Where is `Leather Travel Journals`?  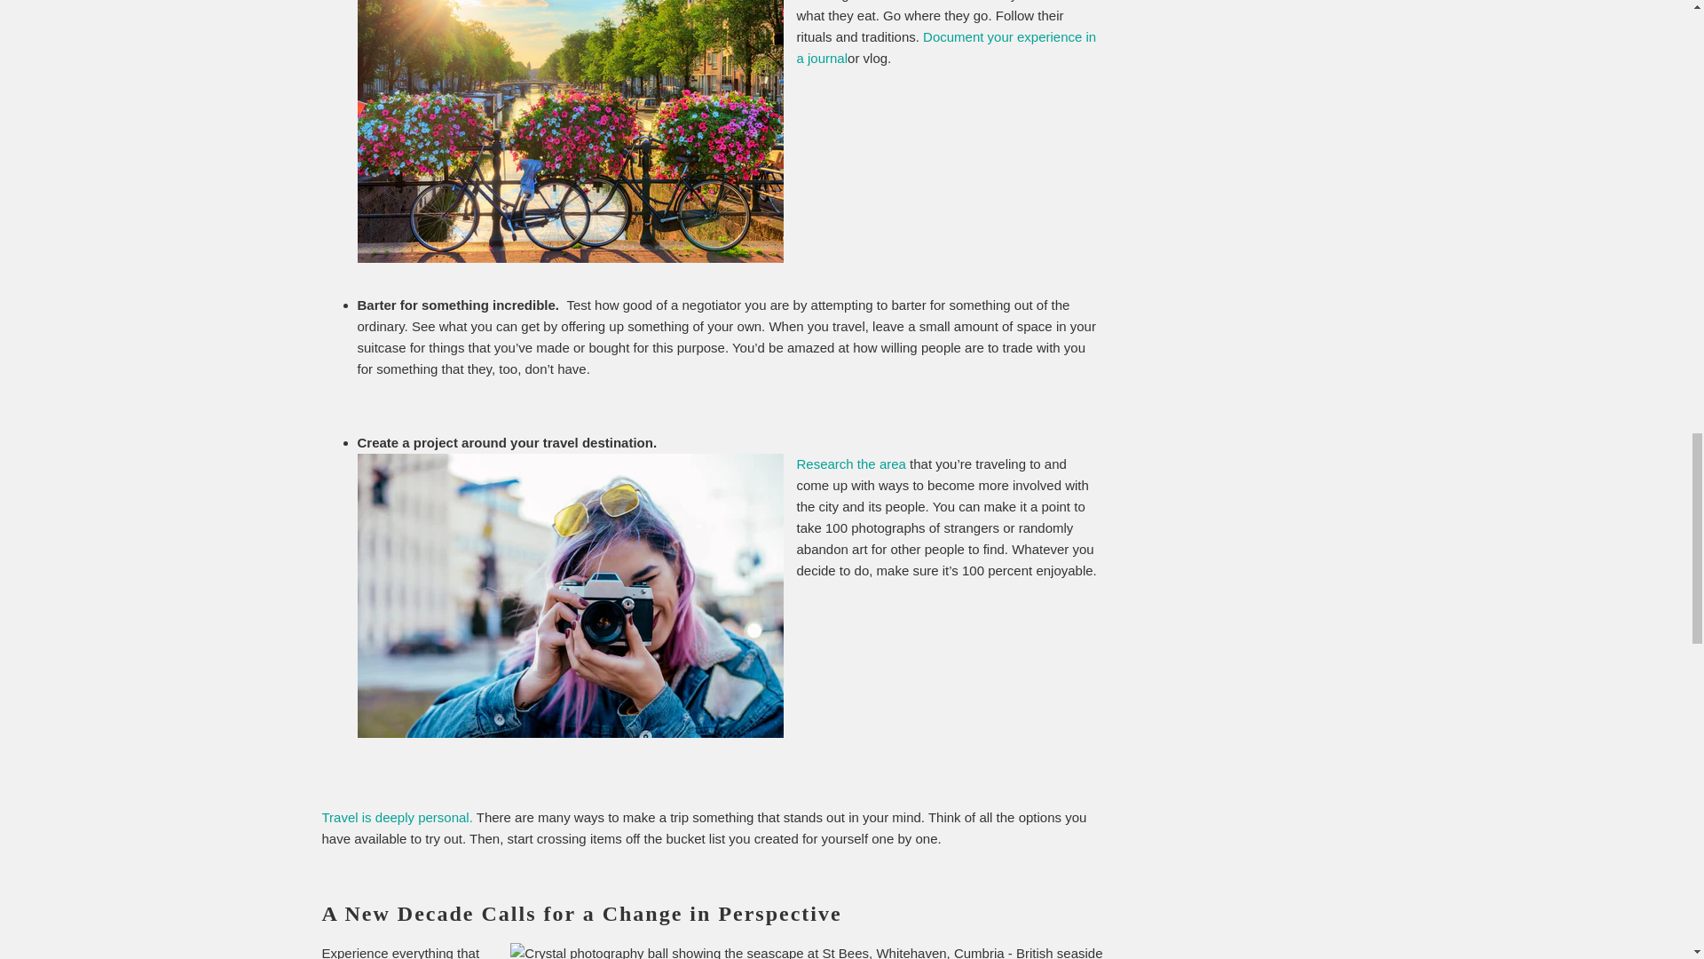 Leather Travel Journals is located at coordinates (947, 48).